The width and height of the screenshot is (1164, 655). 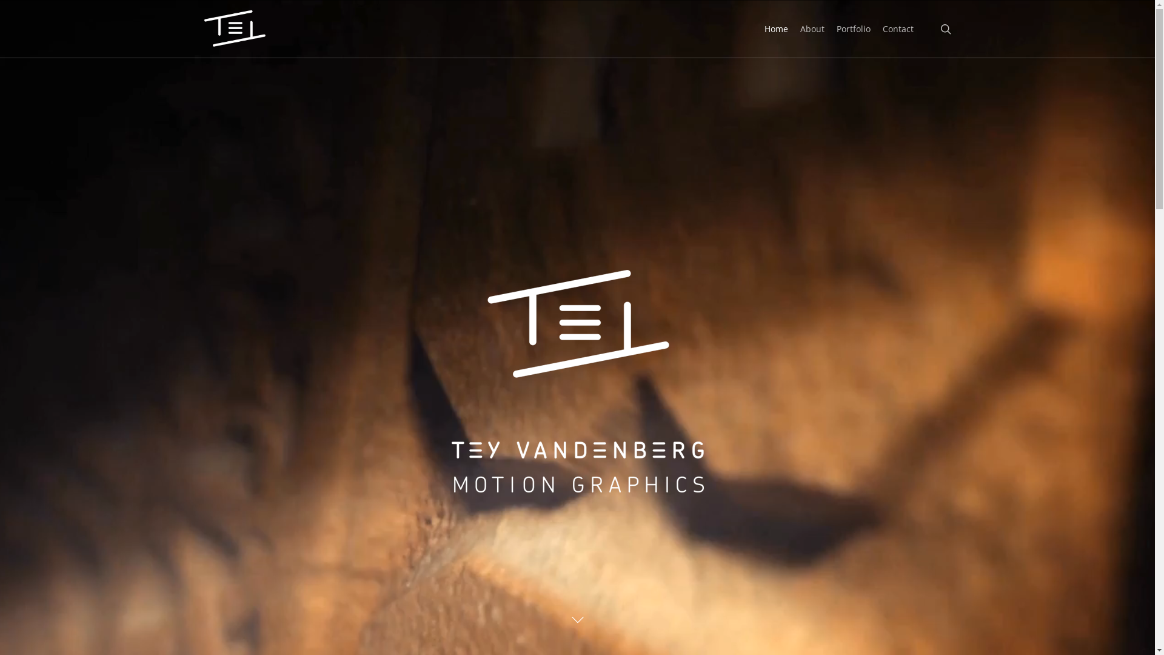 I want to click on Home, so click(x=776, y=29).